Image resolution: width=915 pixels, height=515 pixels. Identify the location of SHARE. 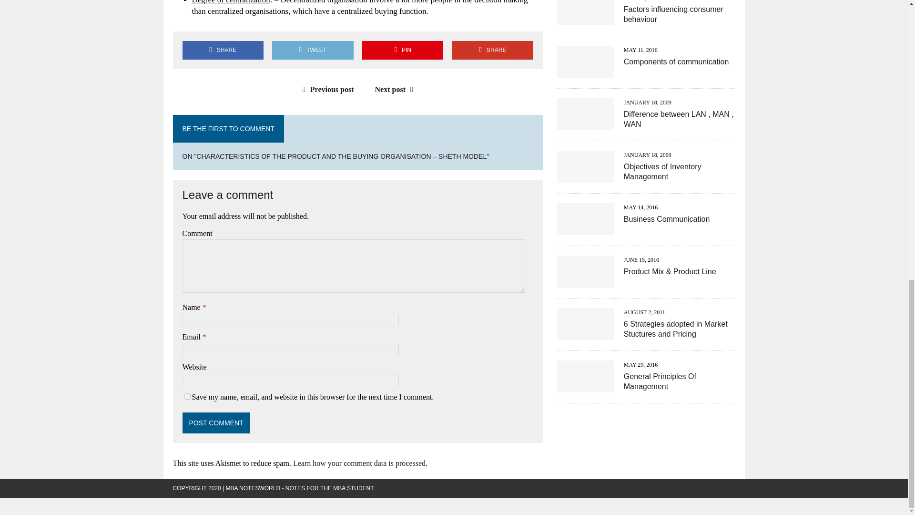
(223, 51).